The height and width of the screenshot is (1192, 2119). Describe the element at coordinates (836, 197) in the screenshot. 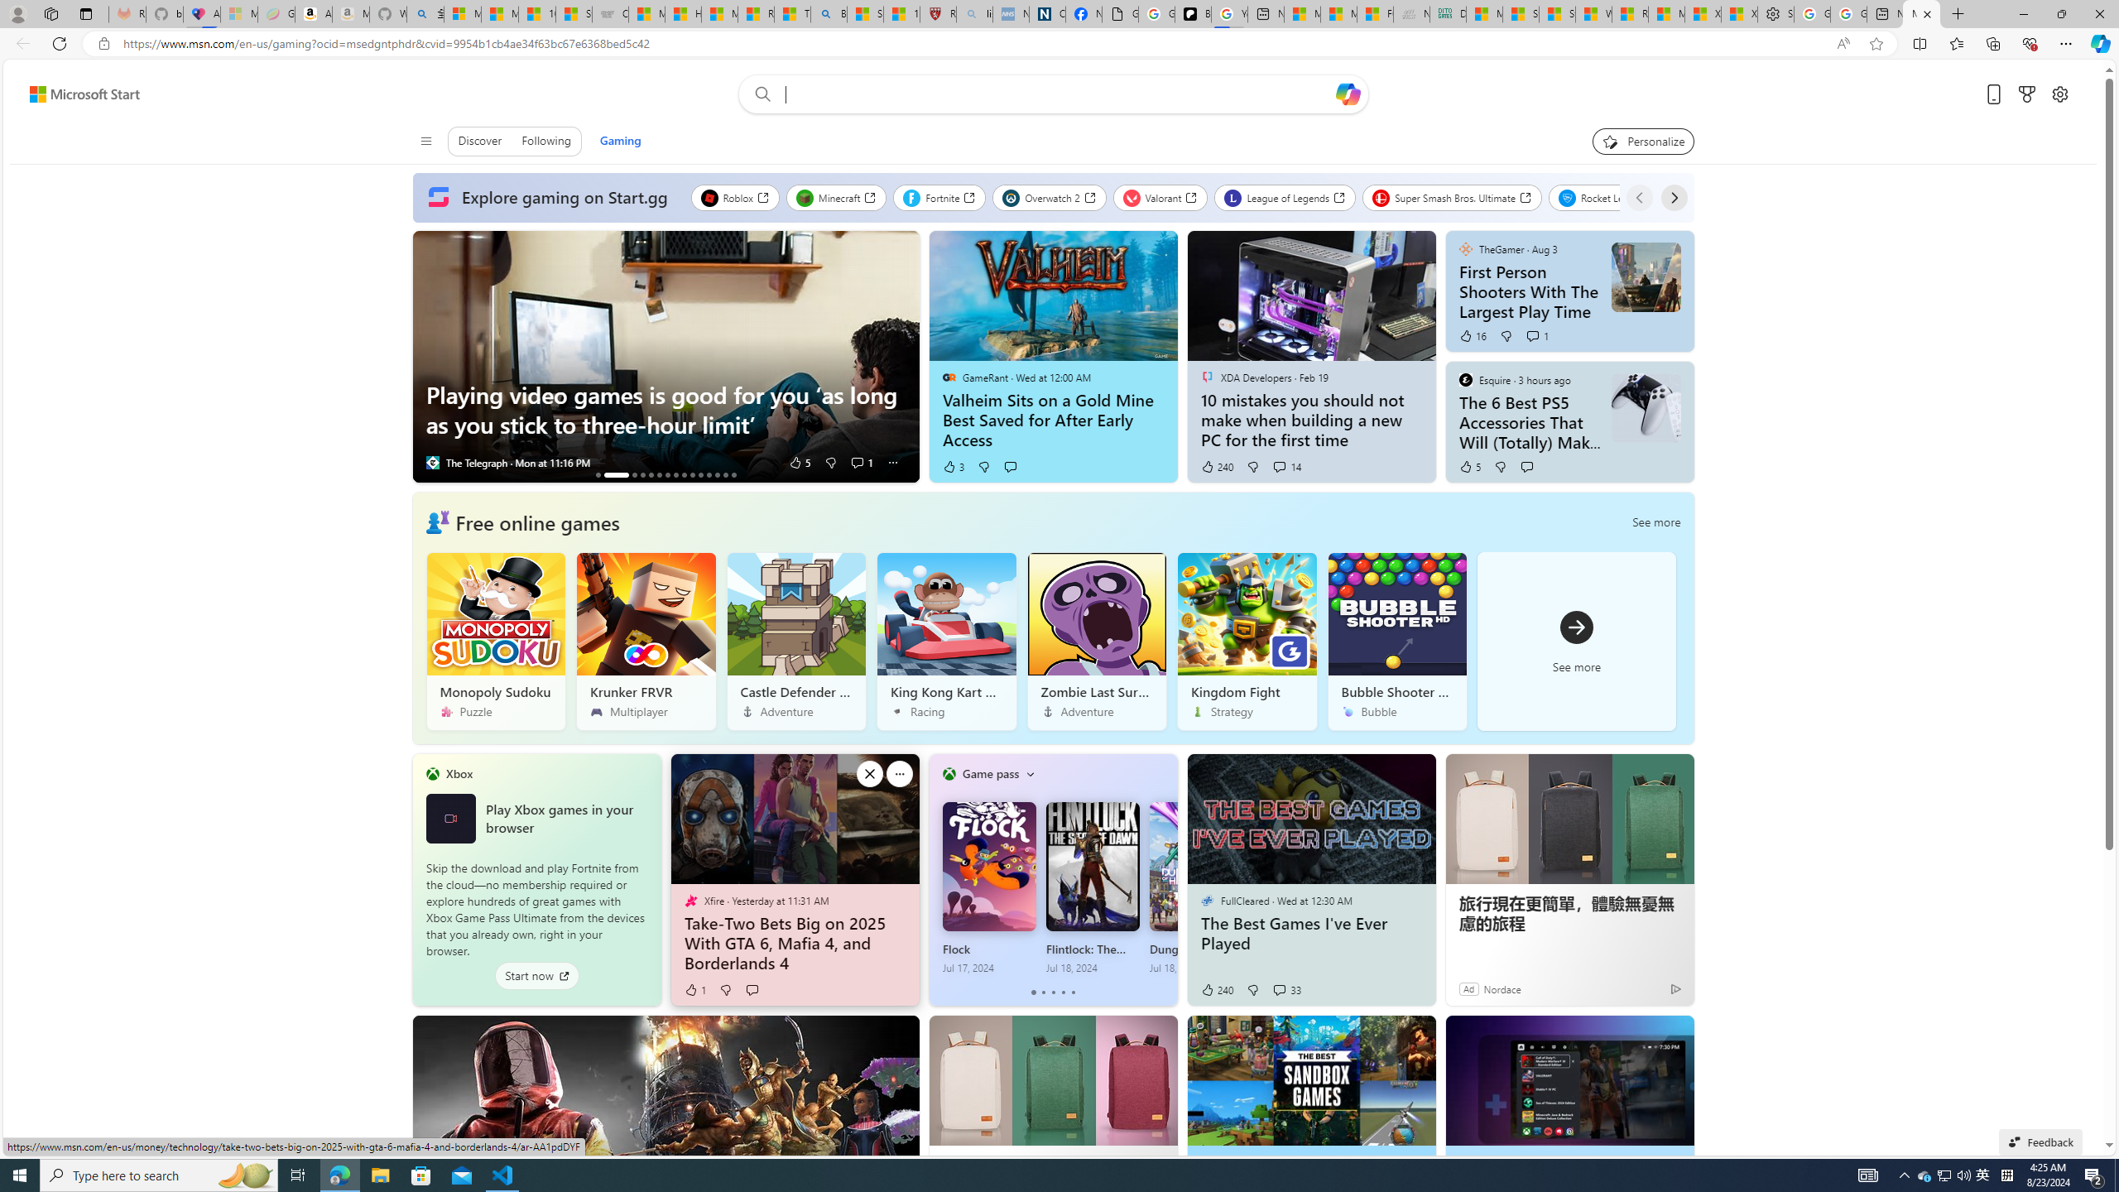

I see `Minecraft` at that location.